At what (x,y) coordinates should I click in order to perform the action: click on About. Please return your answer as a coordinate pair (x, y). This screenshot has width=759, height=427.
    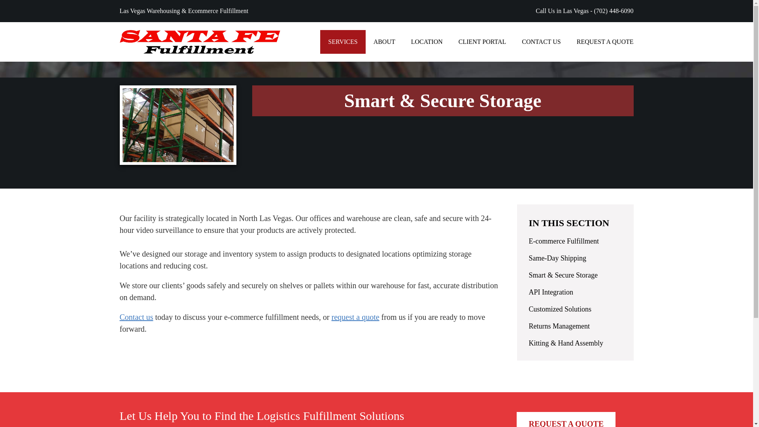
    Looking at the image, I should click on (384, 42).